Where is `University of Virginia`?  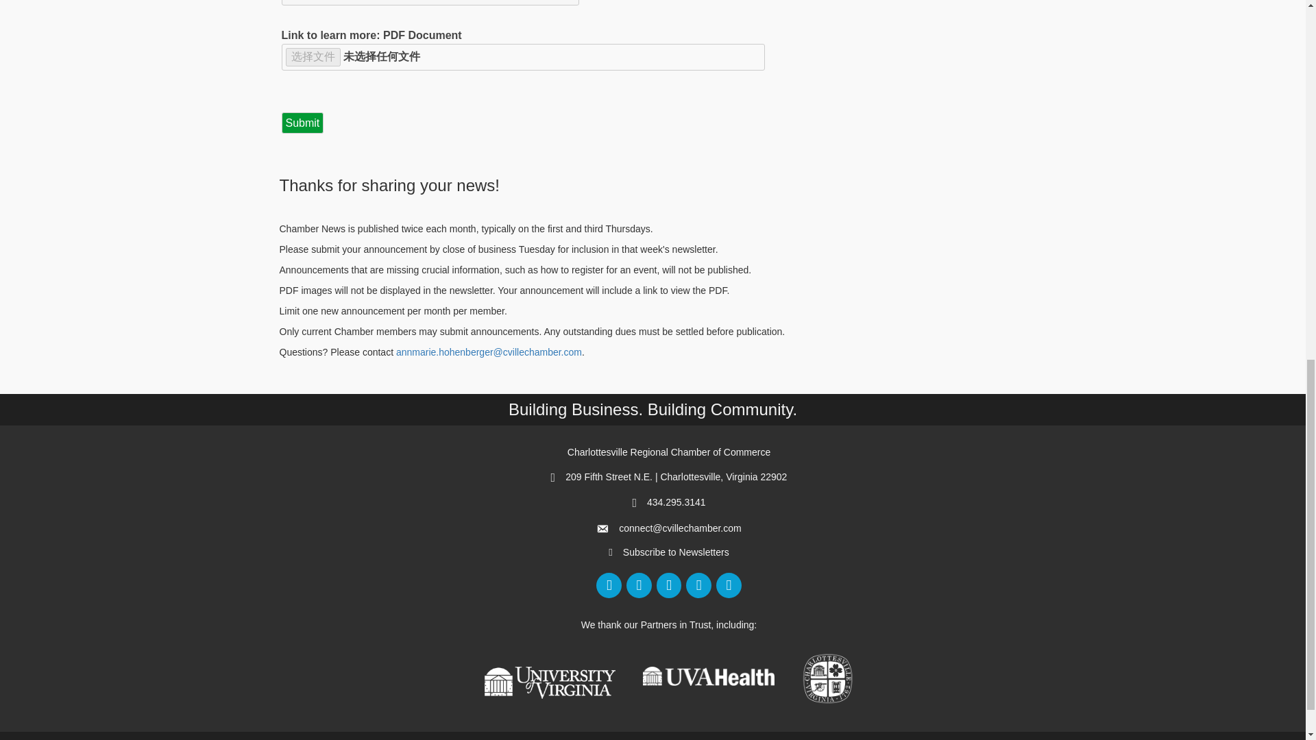 University of Virginia is located at coordinates (550, 682).